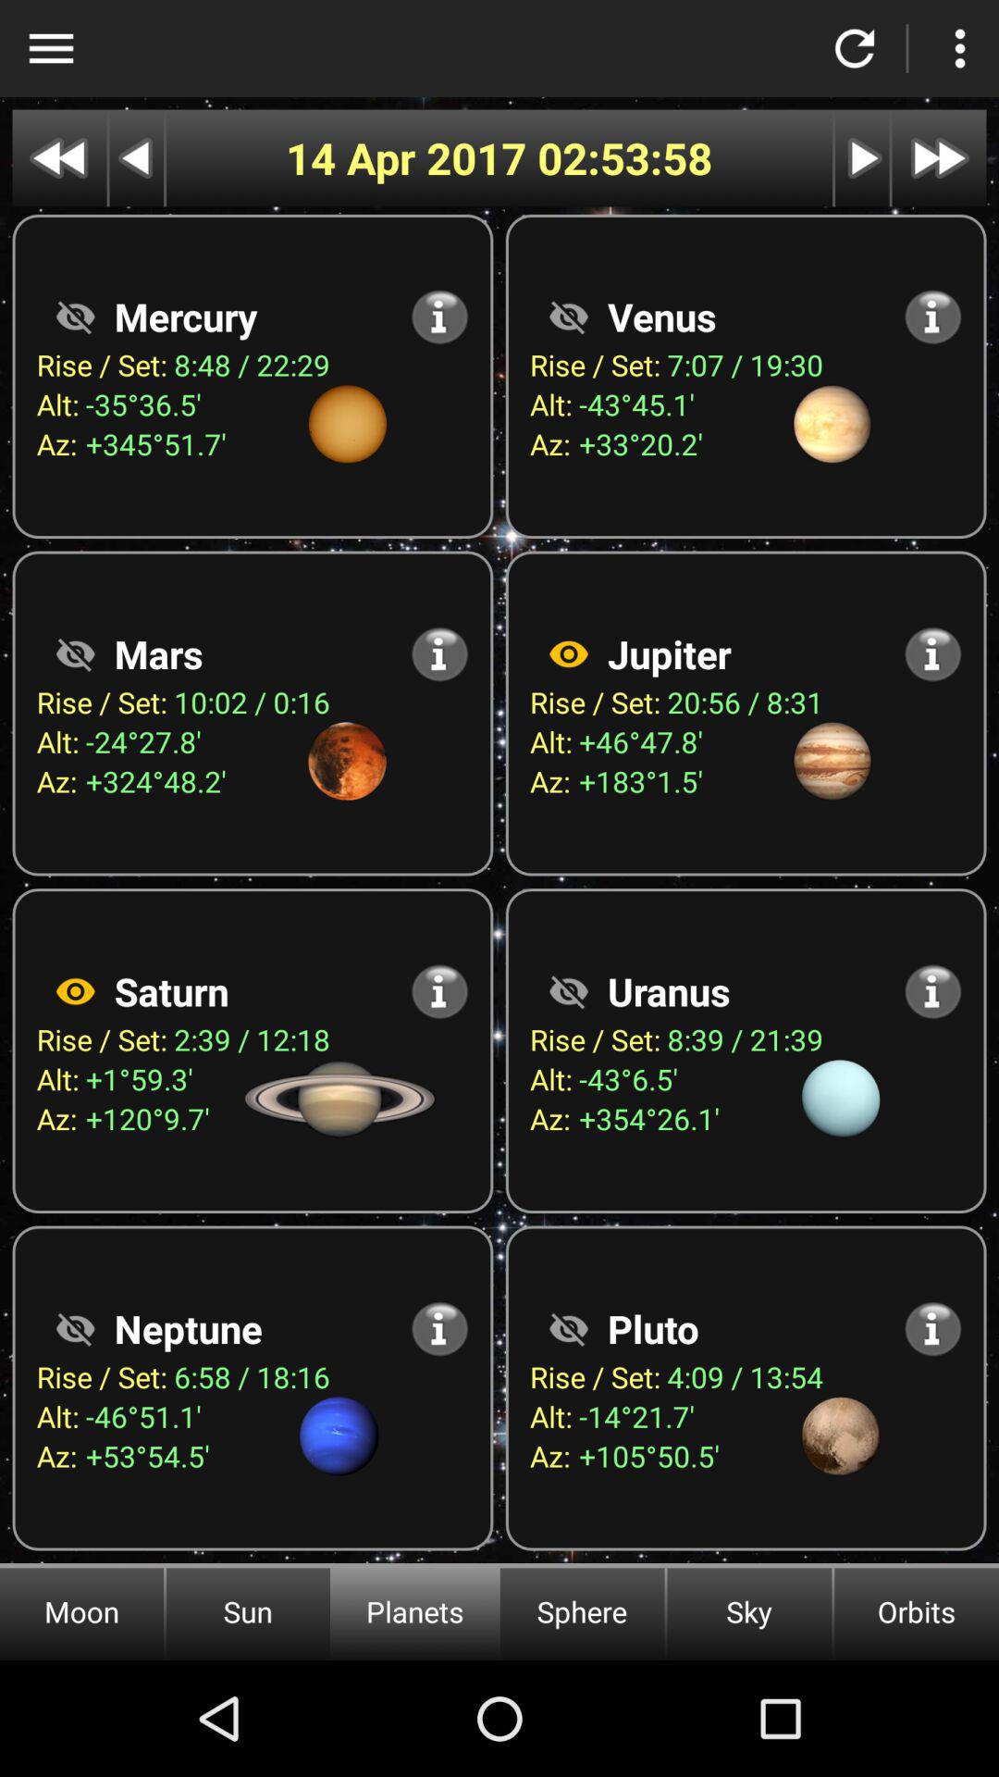 Image resolution: width=999 pixels, height=1777 pixels. I want to click on go back to beginning, so click(59, 157).